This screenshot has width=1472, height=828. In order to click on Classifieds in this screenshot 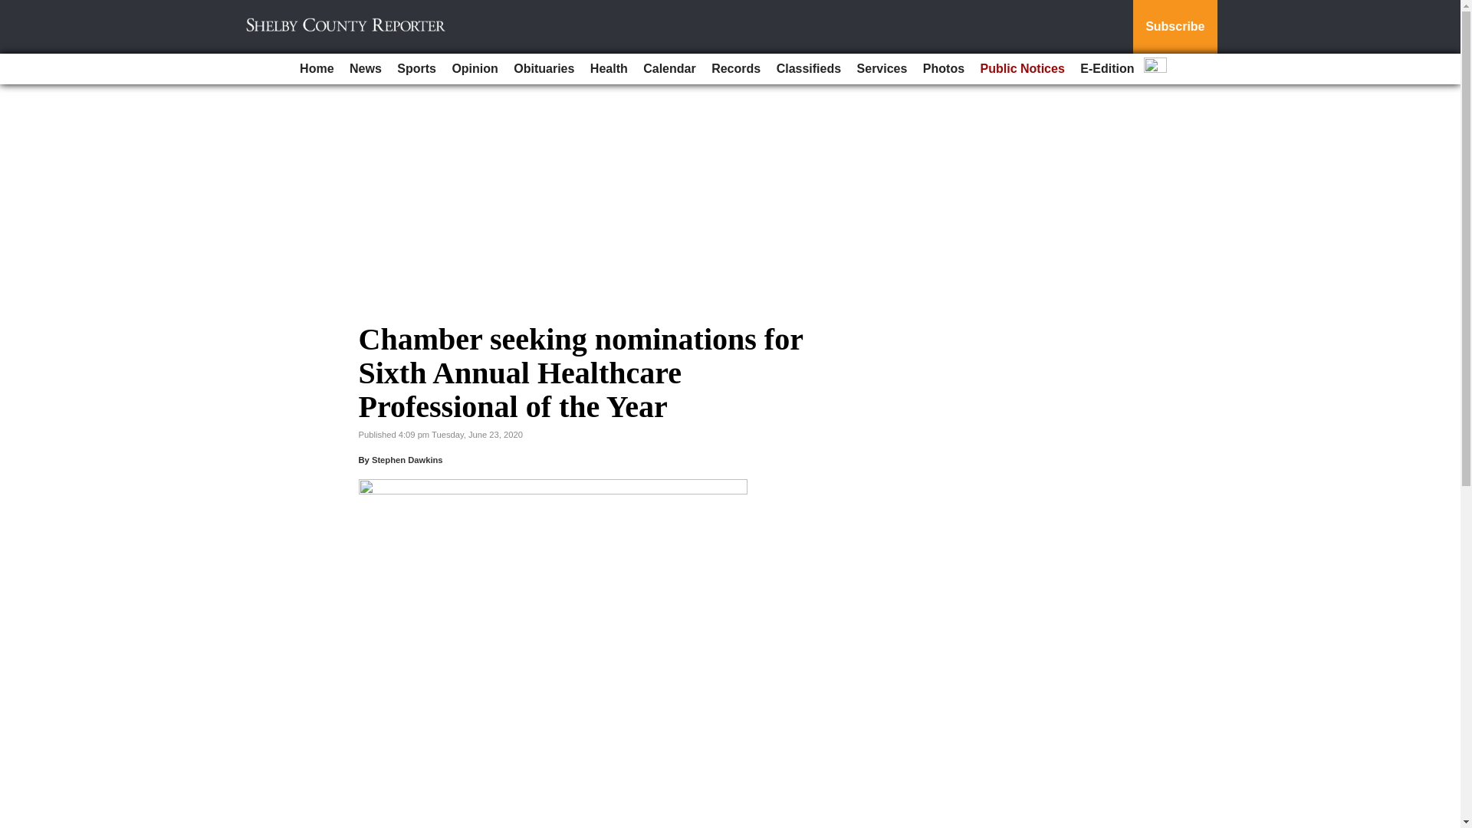, I will do `click(808, 69)`.